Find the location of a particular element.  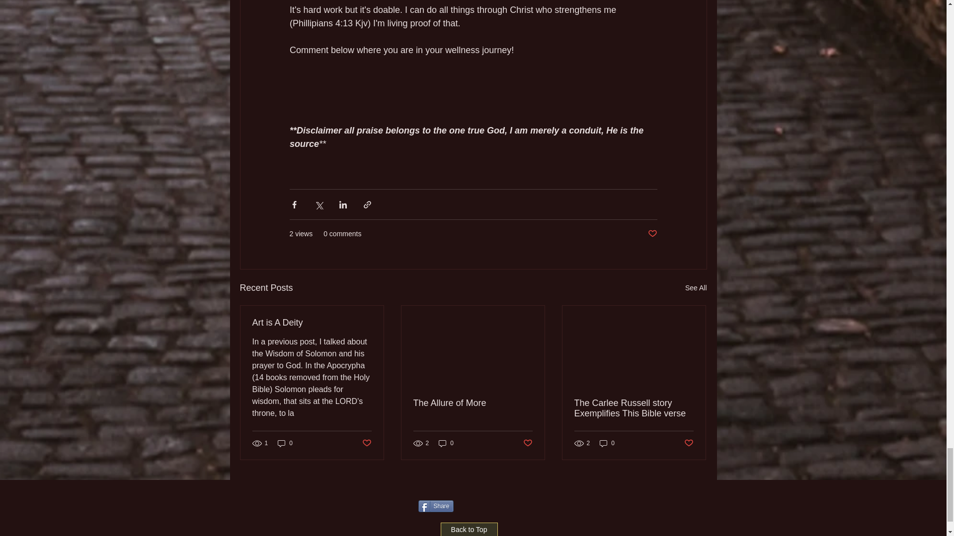

0 is located at coordinates (607, 443).